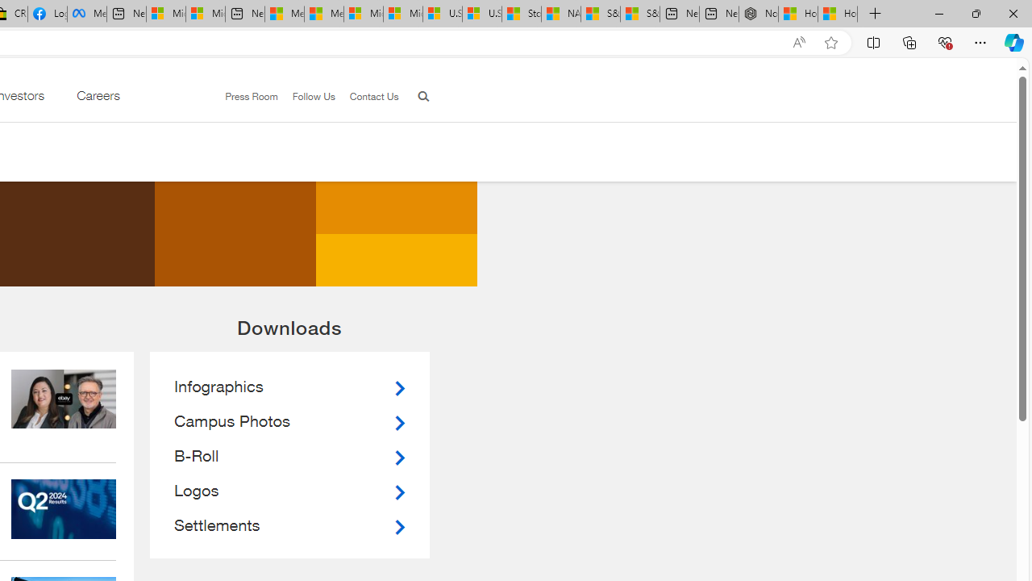 This screenshot has width=1032, height=581. What do you see at coordinates (306, 97) in the screenshot?
I see `Follow Us` at bounding box center [306, 97].